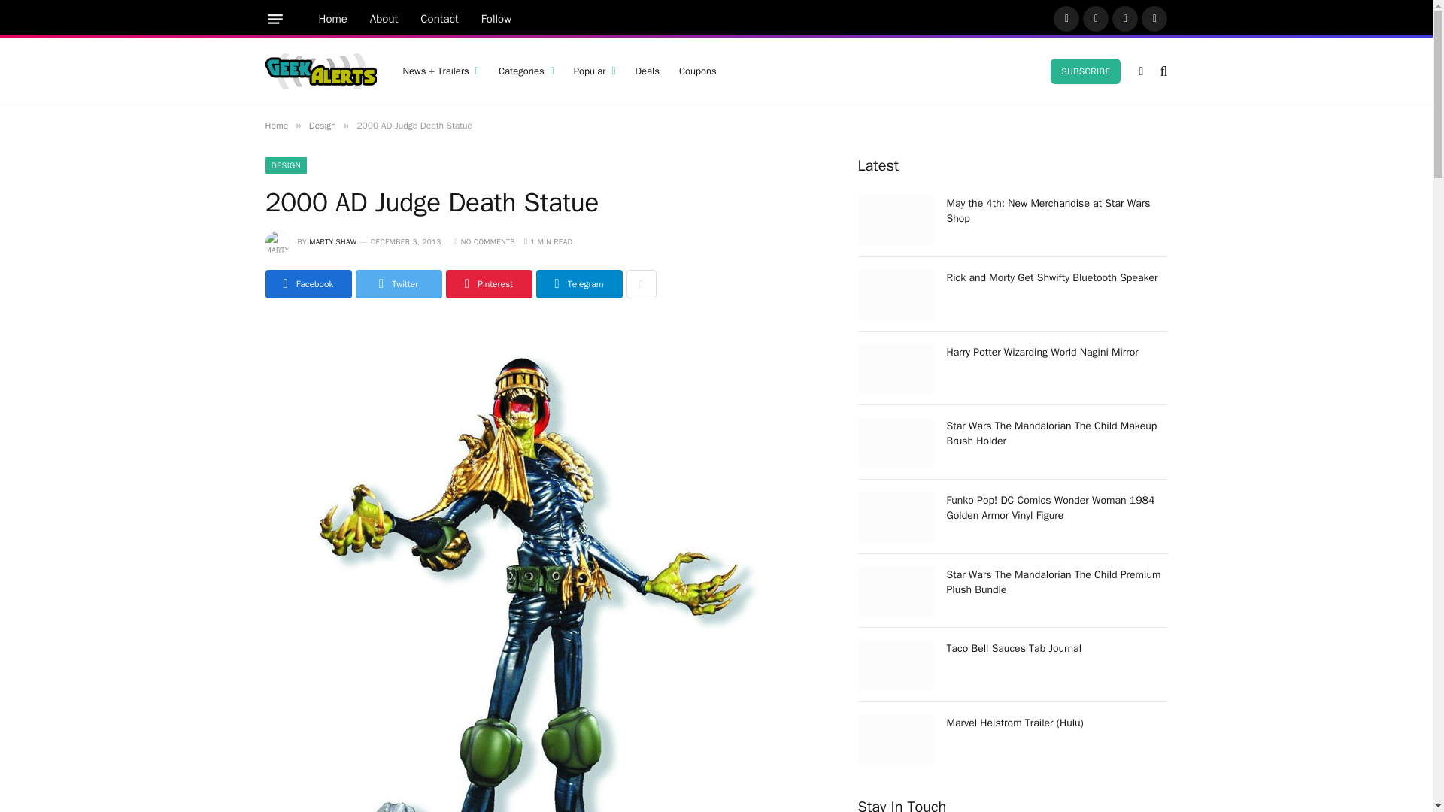  What do you see at coordinates (526, 71) in the screenshot?
I see `Categories` at bounding box center [526, 71].